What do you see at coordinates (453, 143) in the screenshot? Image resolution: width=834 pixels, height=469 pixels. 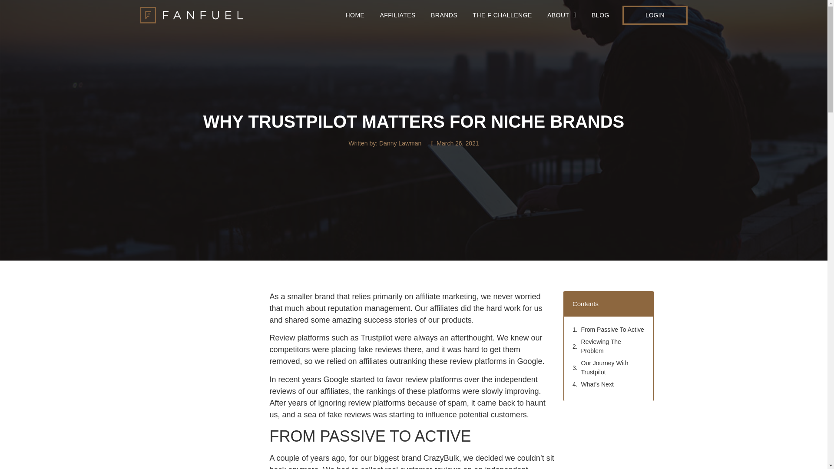 I see `March 26, 2021` at bounding box center [453, 143].